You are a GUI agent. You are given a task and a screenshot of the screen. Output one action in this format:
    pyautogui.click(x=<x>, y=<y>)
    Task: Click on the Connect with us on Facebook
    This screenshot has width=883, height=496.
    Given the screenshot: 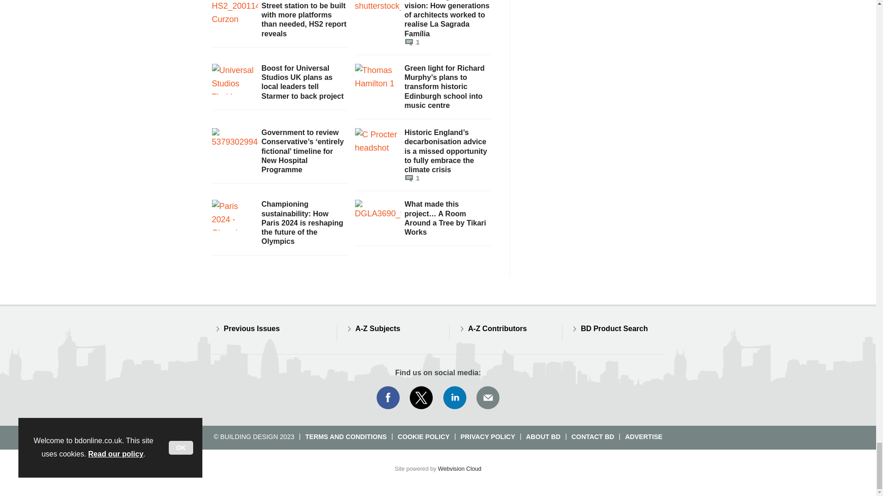 What is the action you would take?
    pyautogui.click(x=388, y=398)
    